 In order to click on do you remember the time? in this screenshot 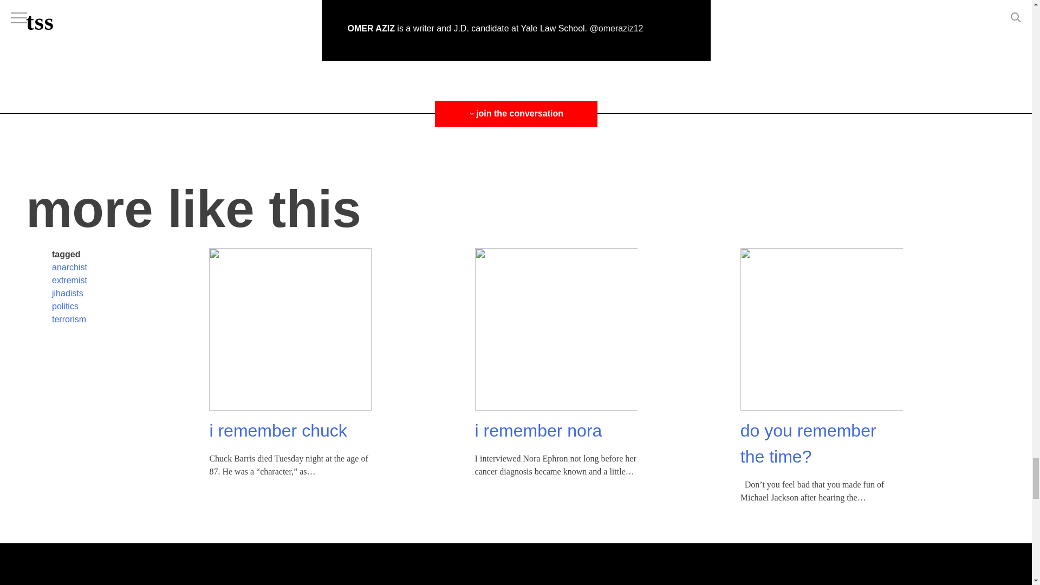, I will do `click(808, 443)`.